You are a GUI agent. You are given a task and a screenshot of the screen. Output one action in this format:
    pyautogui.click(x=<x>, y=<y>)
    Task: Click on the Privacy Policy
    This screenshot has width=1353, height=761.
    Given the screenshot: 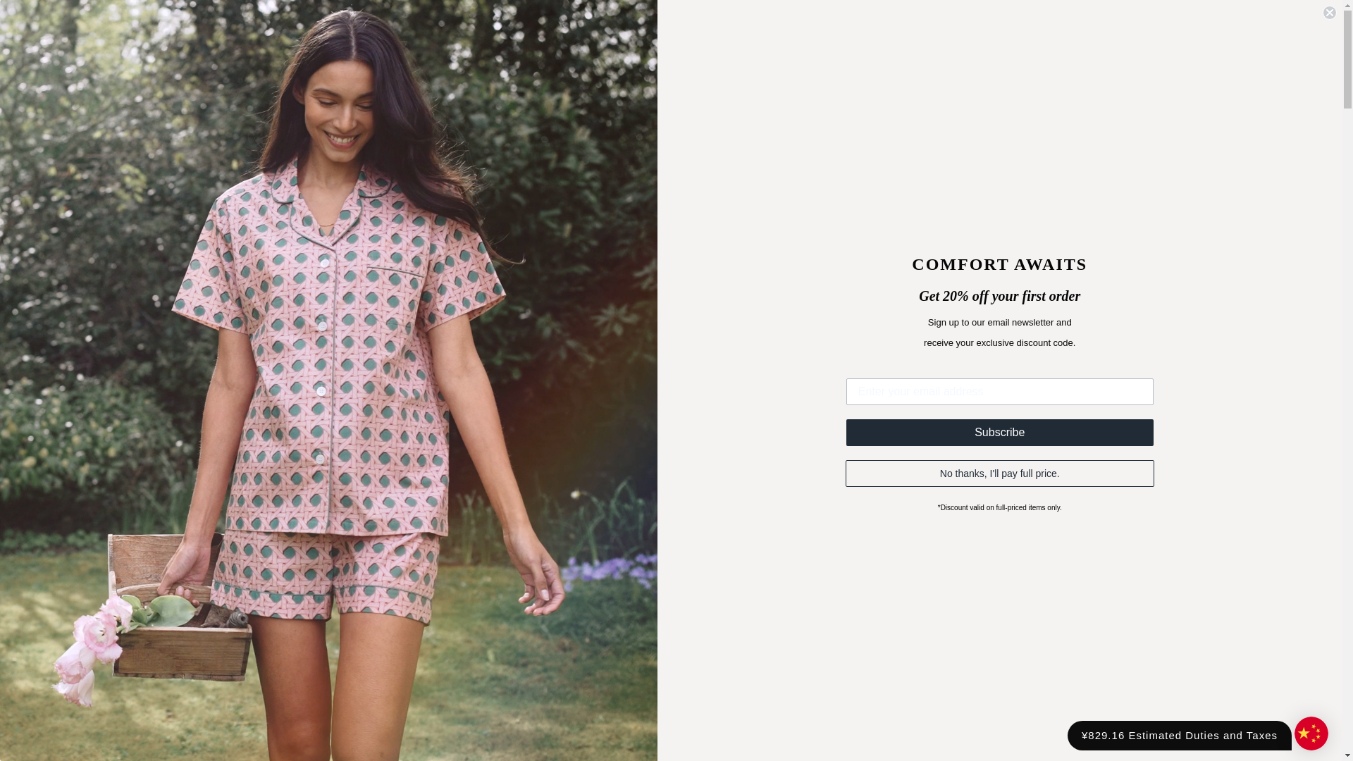 What is the action you would take?
    pyautogui.click(x=834, y=736)
    